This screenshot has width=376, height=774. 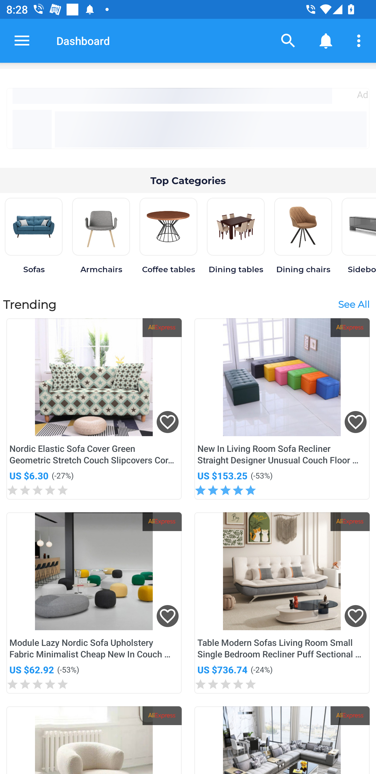 What do you see at coordinates (288, 40) in the screenshot?
I see `Search` at bounding box center [288, 40].